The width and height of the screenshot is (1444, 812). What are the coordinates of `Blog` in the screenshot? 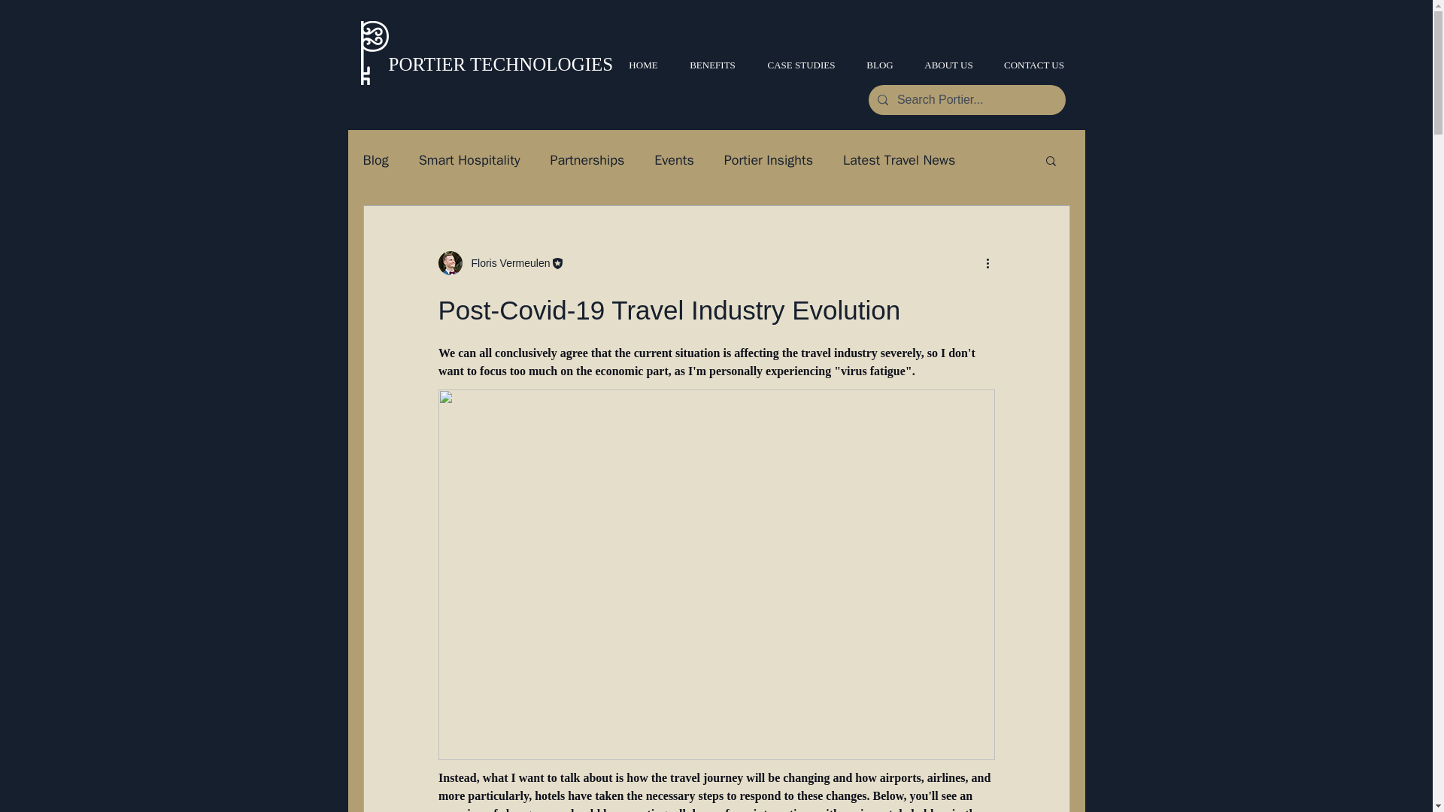 It's located at (375, 159).